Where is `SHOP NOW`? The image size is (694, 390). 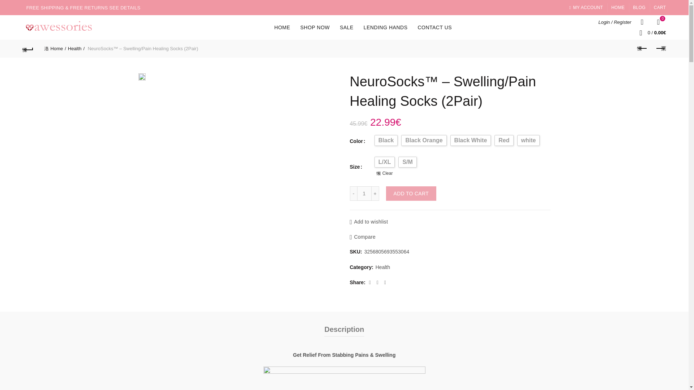
SHOP NOW is located at coordinates (315, 27).